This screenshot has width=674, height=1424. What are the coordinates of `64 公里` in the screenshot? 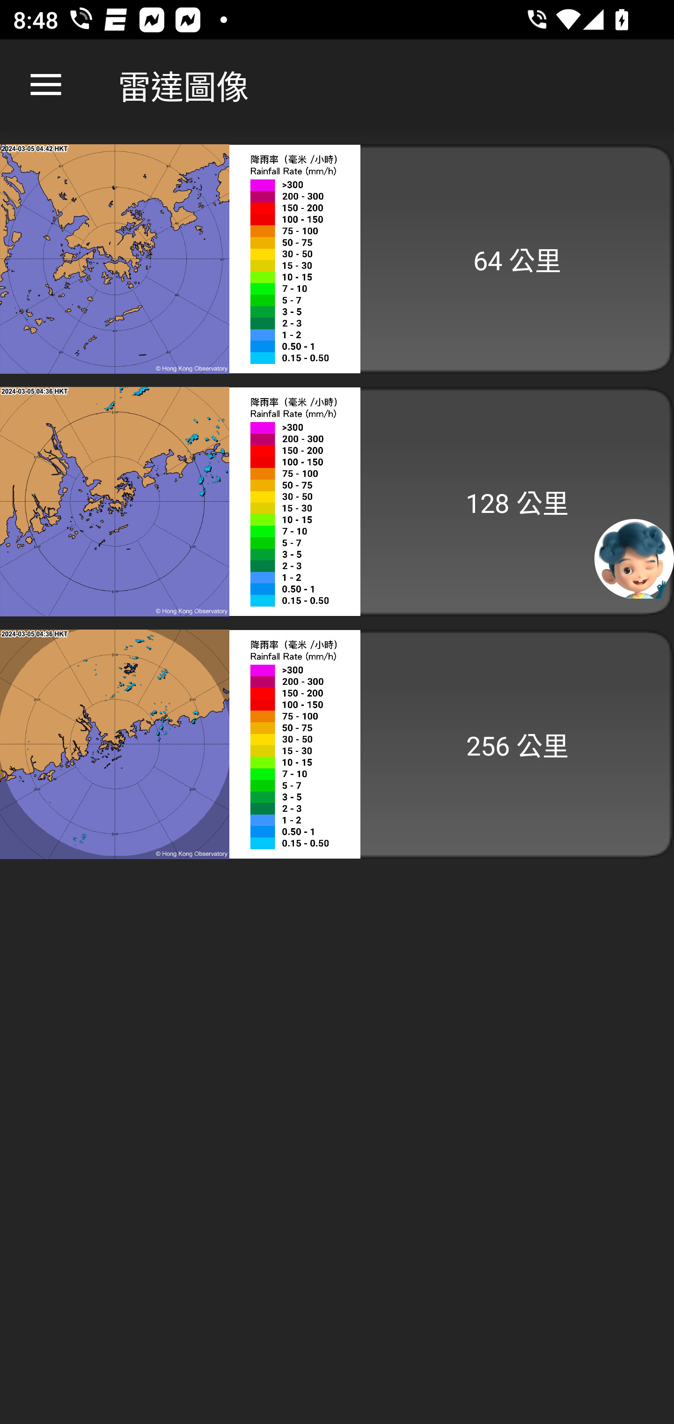 It's located at (337, 259).